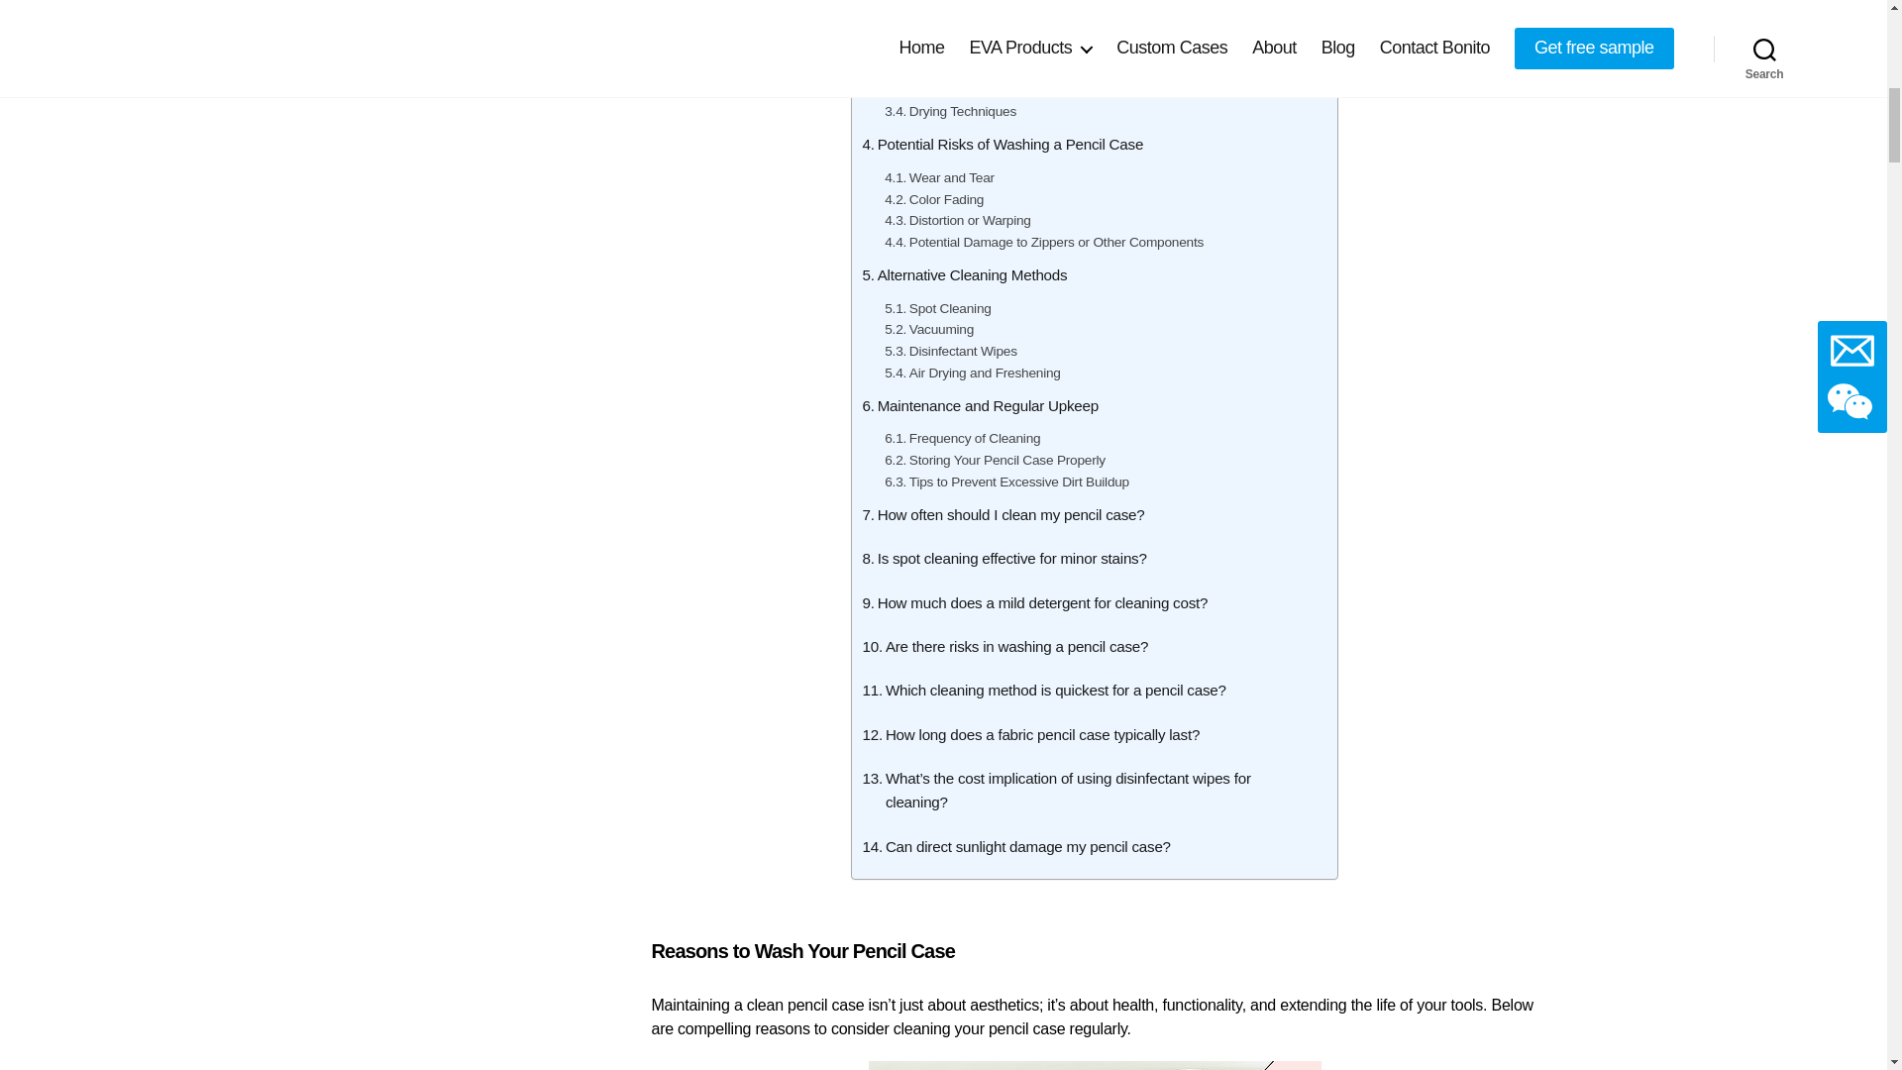  Describe the element at coordinates (965, 48) in the screenshot. I see `Pre-cleaning Evaluation` at that location.